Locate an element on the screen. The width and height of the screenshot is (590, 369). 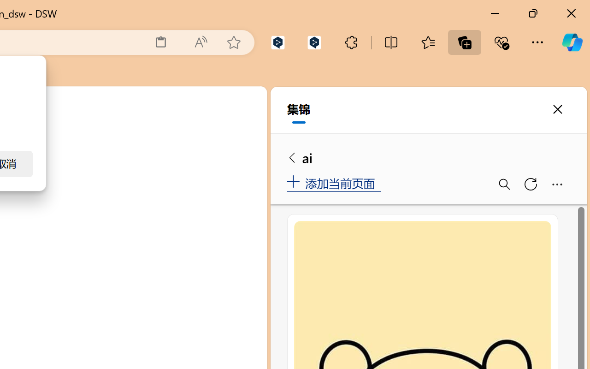
Class: next-menu next-hoz widgets--iconMenu--BFkiHRM is located at coordinates (201, 104).